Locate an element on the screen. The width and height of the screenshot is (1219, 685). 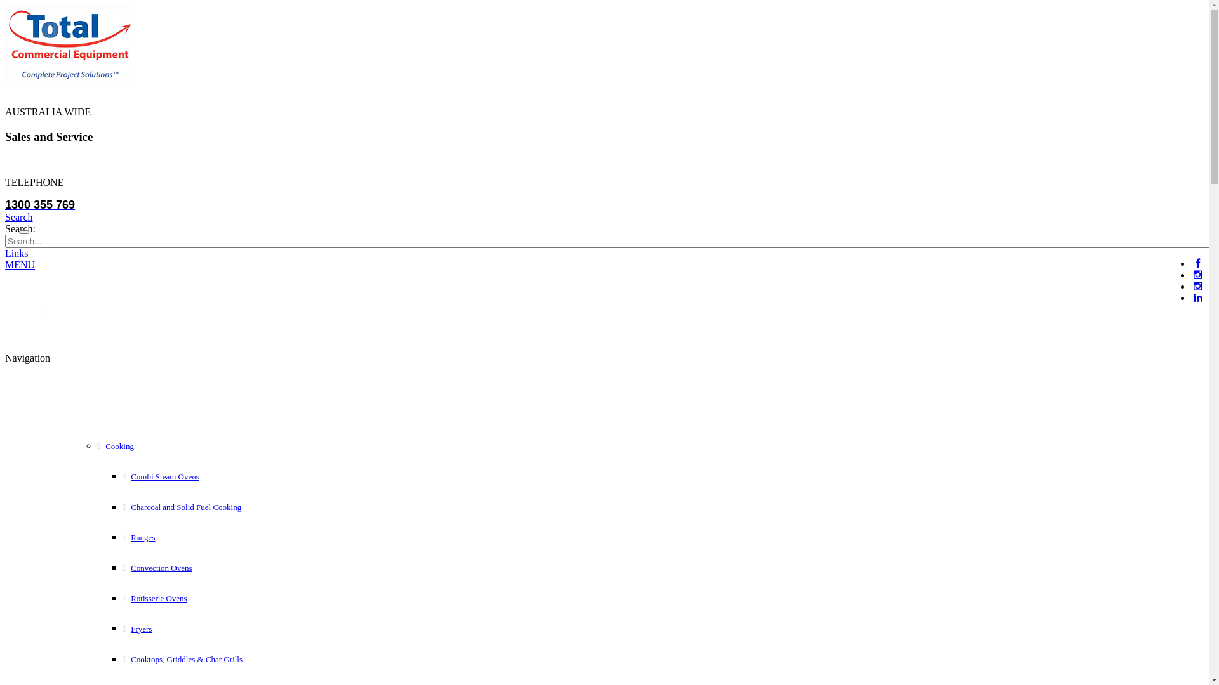
KITCHEN is located at coordinates (90, 314).